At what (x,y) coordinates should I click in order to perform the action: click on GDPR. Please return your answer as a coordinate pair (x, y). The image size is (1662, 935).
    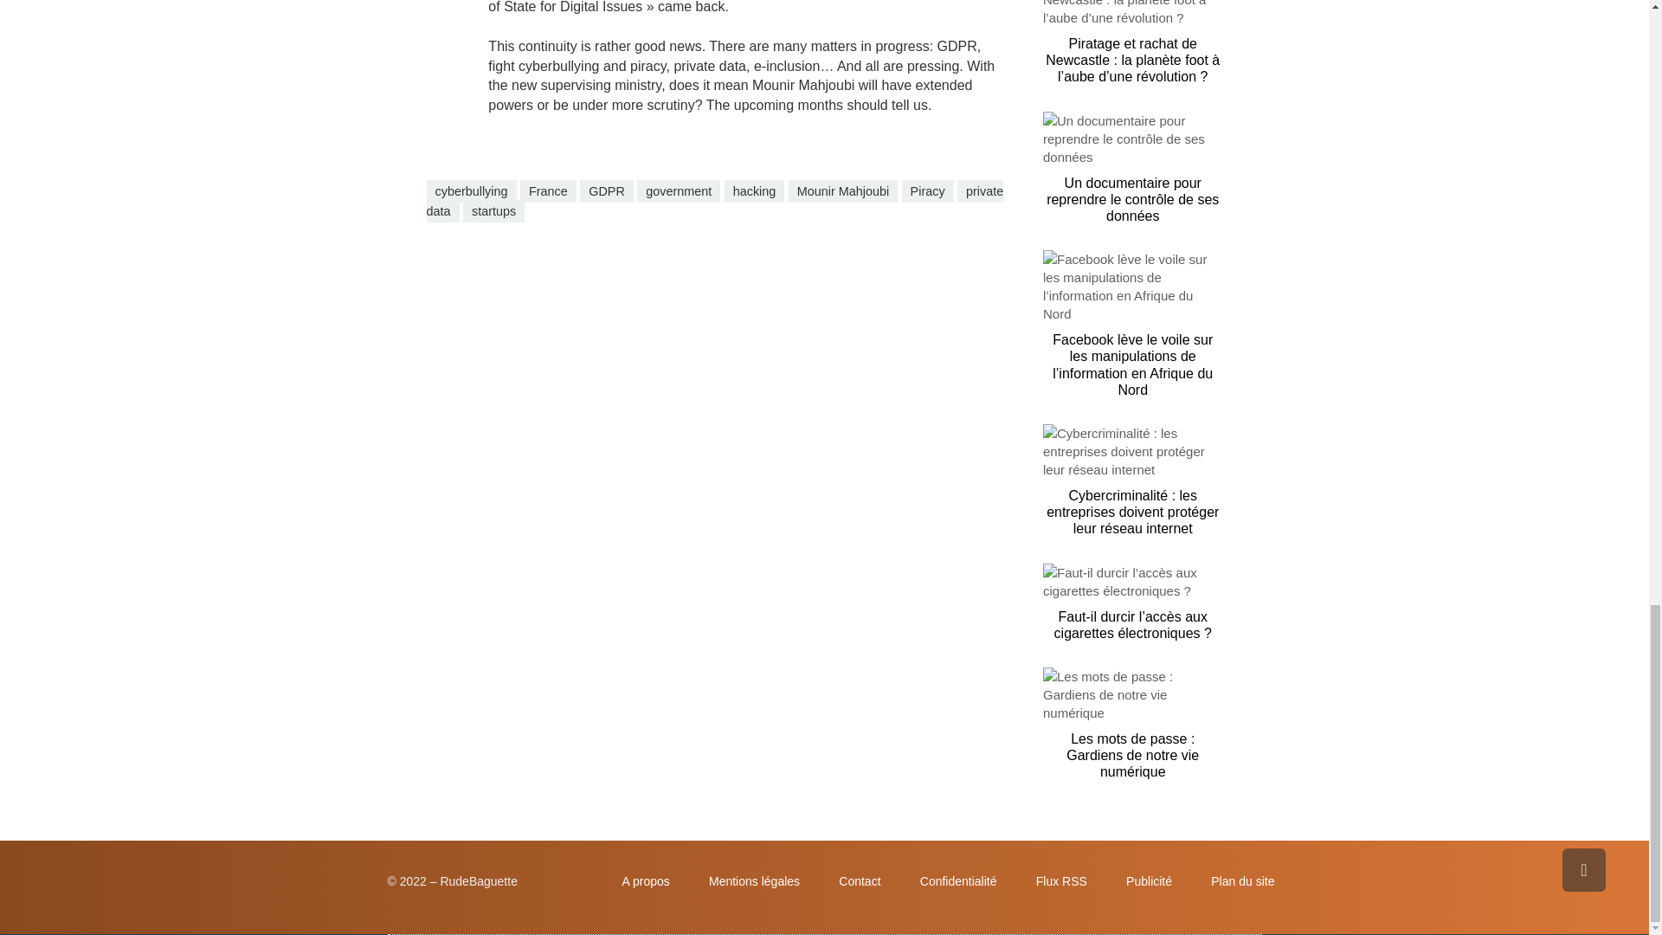
    Looking at the image, I should click on (606, 191).